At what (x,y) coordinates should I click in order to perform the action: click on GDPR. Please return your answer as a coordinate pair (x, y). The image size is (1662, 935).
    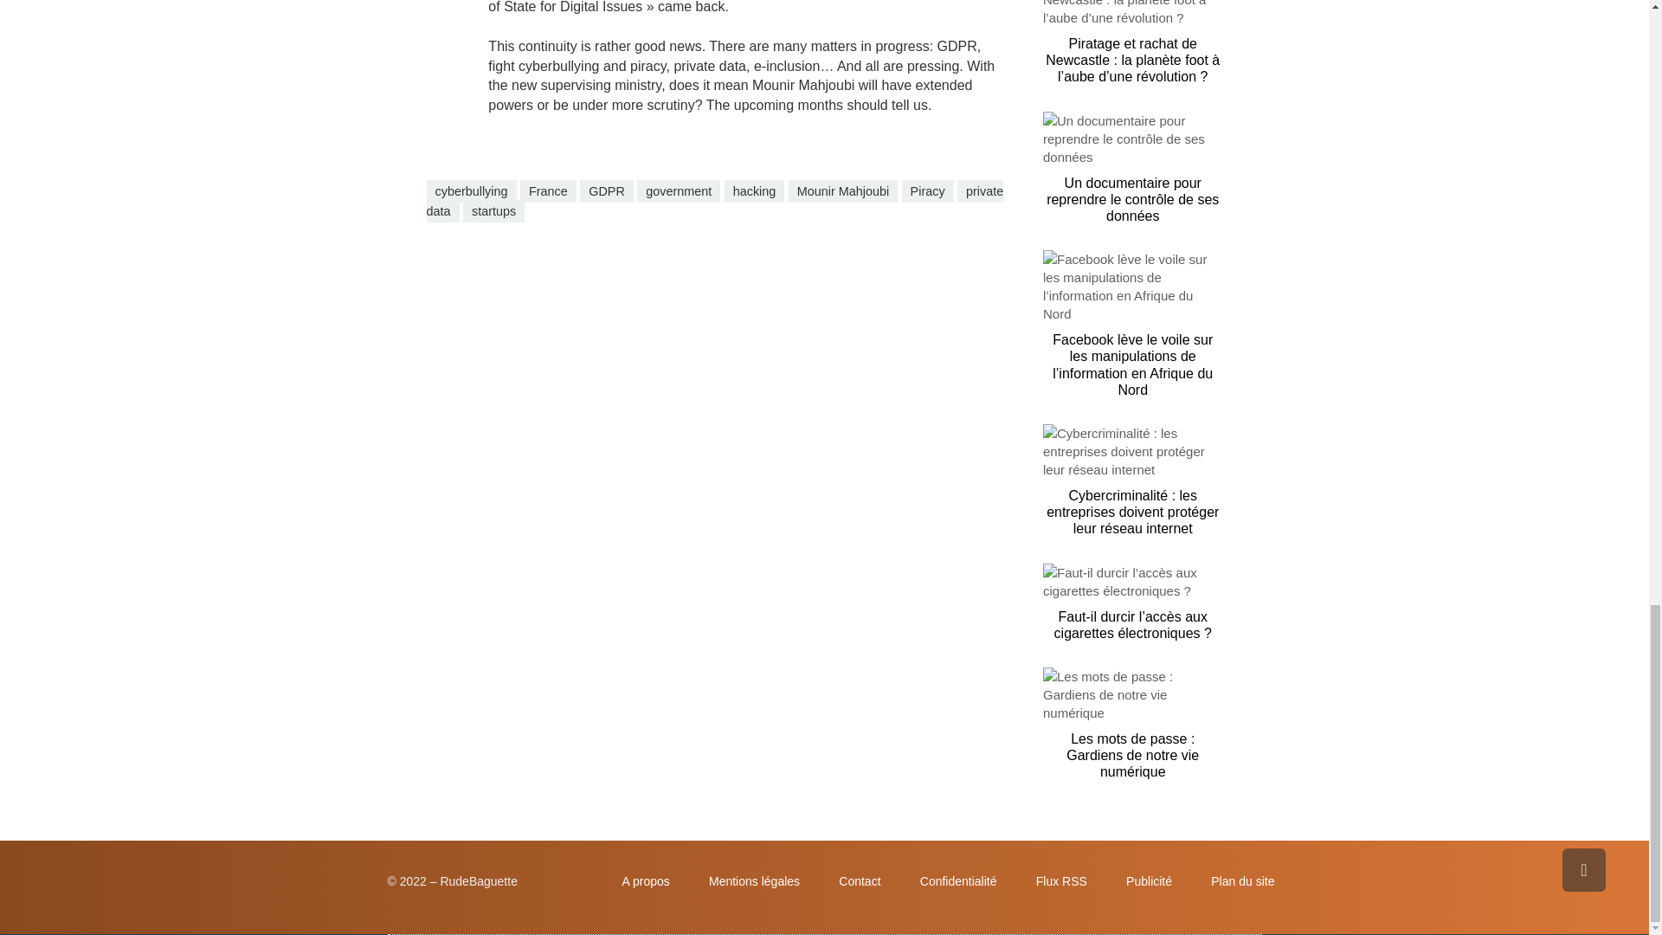
    Looking at the image, I should click on (606, 191).